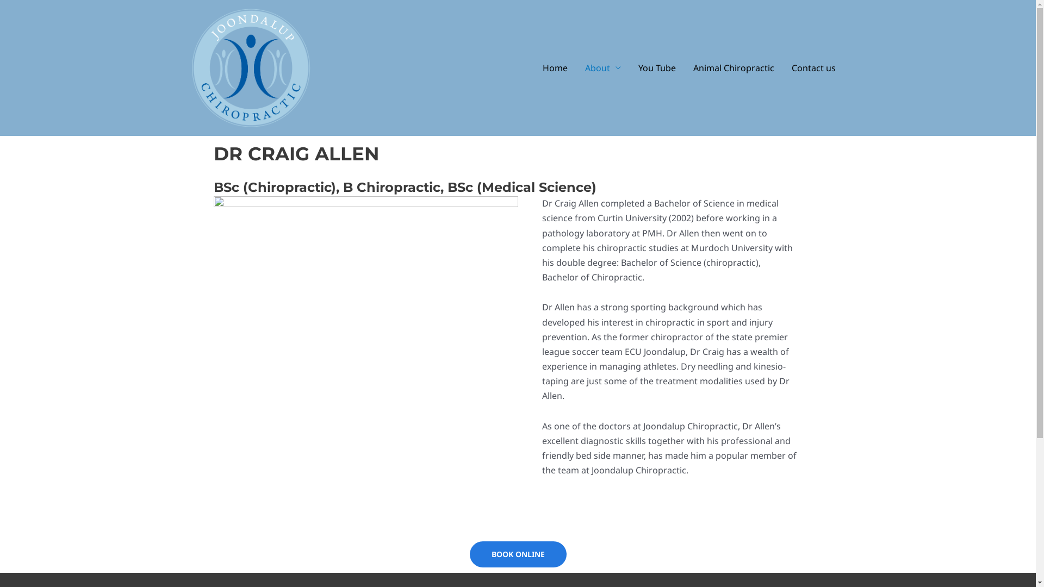  Describe the element at coordinates (657, 67) in the screenshot. I see `You Tube` at that location.